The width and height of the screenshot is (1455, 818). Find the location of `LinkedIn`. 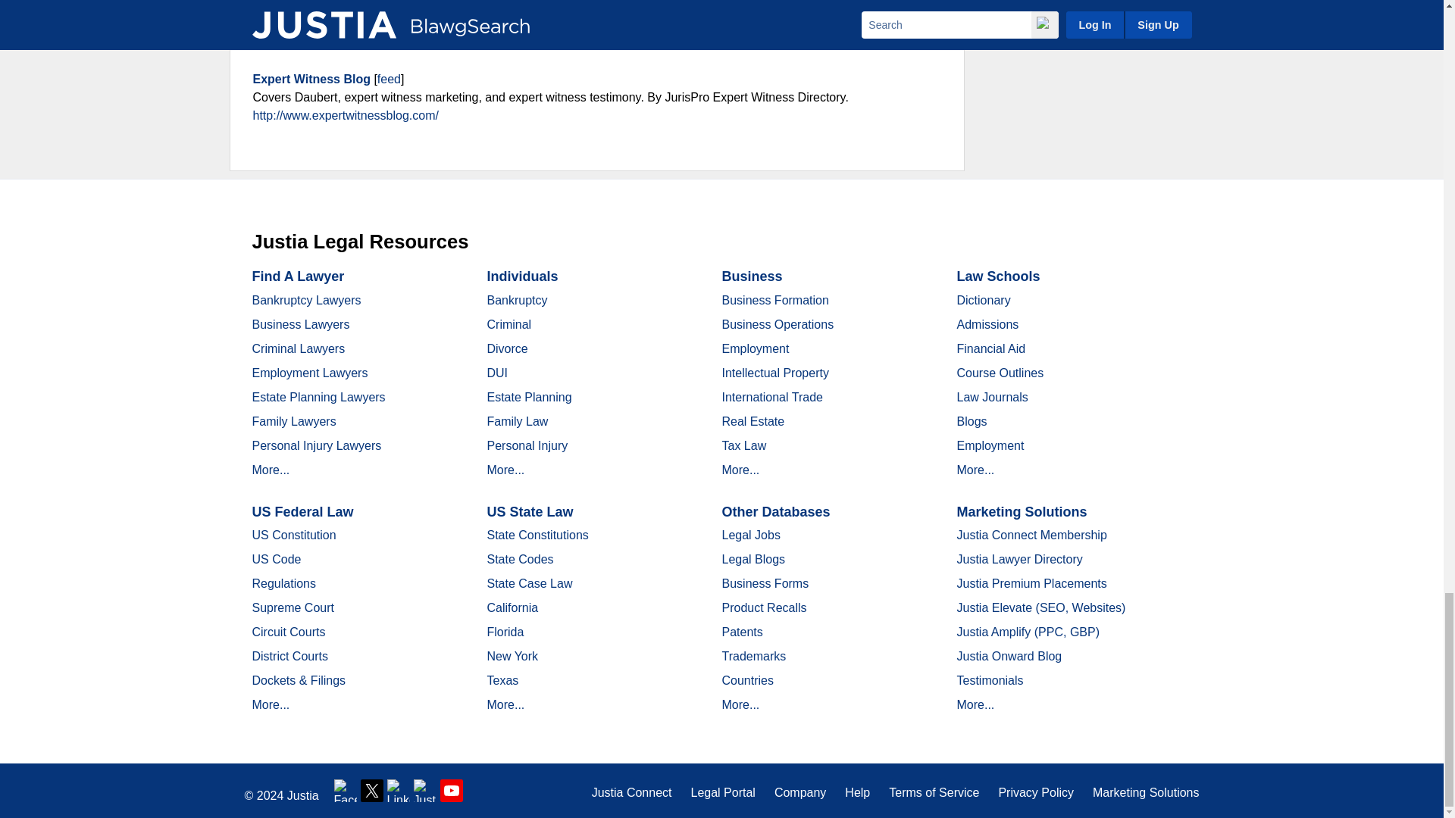

LinkedIn is located at coordinates (399, 791).